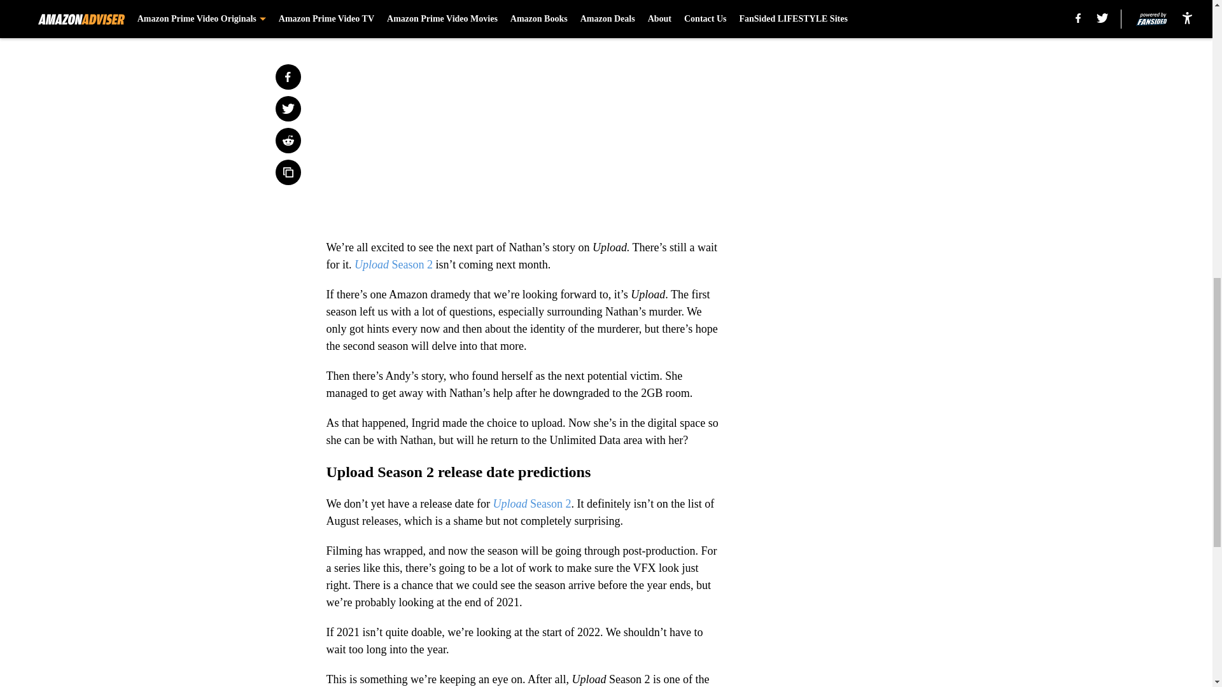 This screenshot has height=687, width=1222. I want to click on Upload Season 2, so click(393, 265).